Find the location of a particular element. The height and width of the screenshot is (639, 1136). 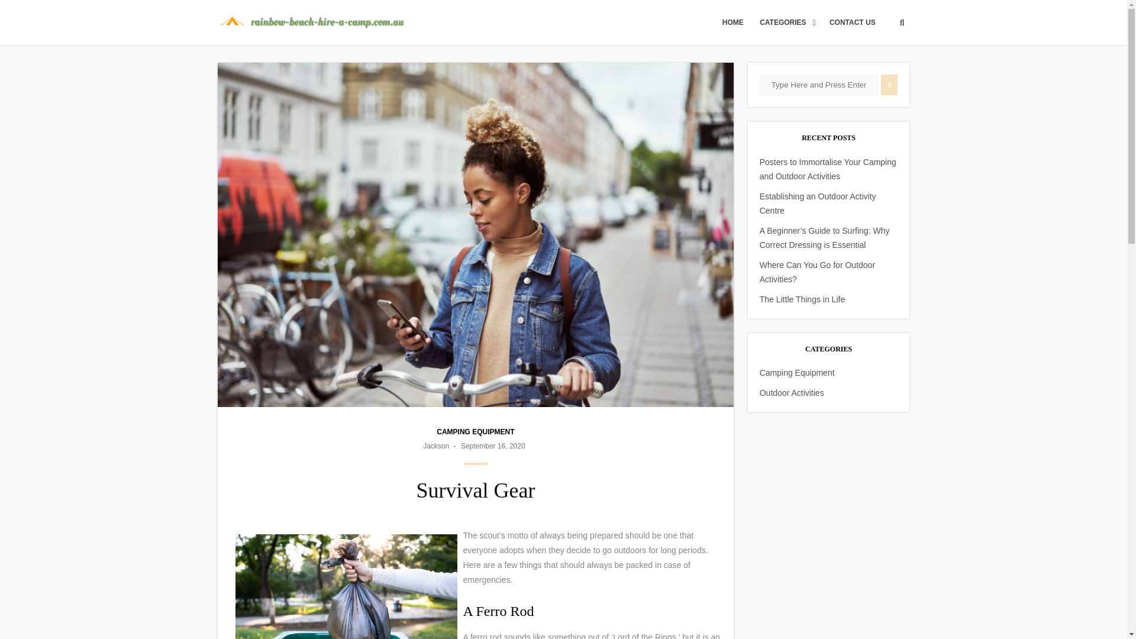

Where Can You Go for Outdoor Activities? is located at coordinates (817, 272).